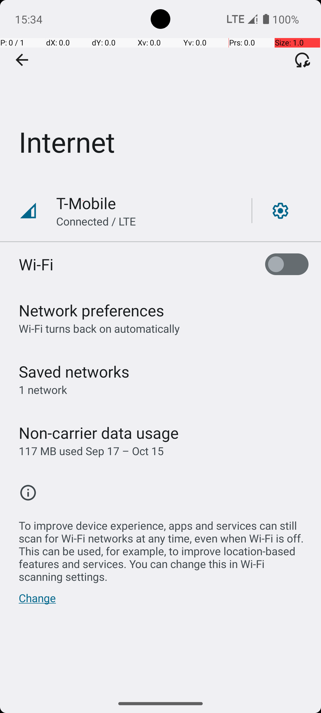  I want to click on Non-carrier data usage, so click(99, 433).